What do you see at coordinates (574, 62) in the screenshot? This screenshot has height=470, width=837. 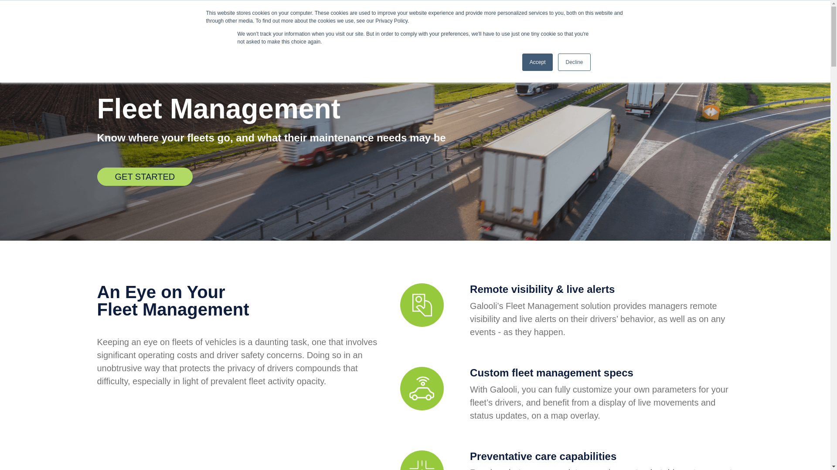 I see `Decline` at bounding box center [574, 62].